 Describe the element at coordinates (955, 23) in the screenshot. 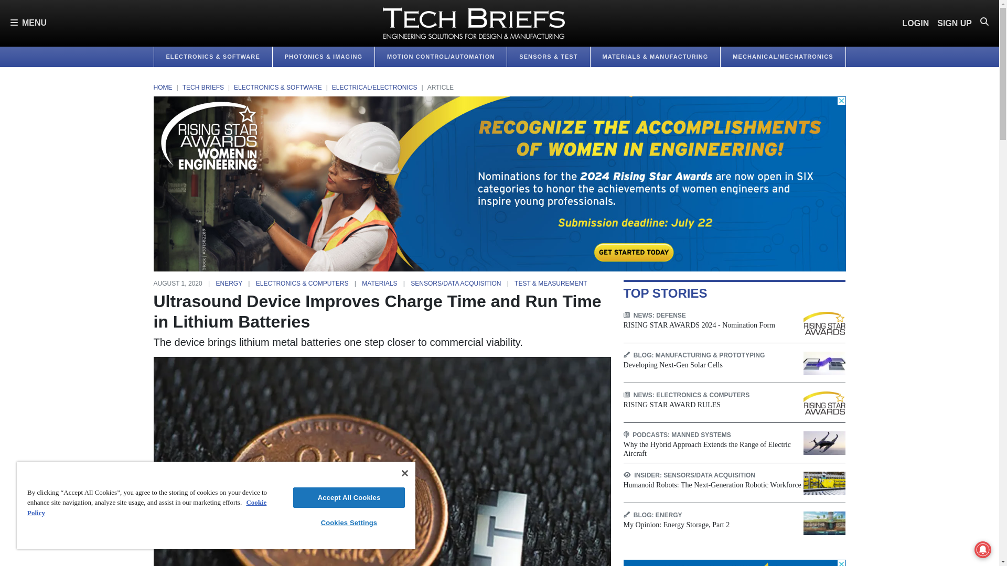

I see `SIGN UP` at that location.